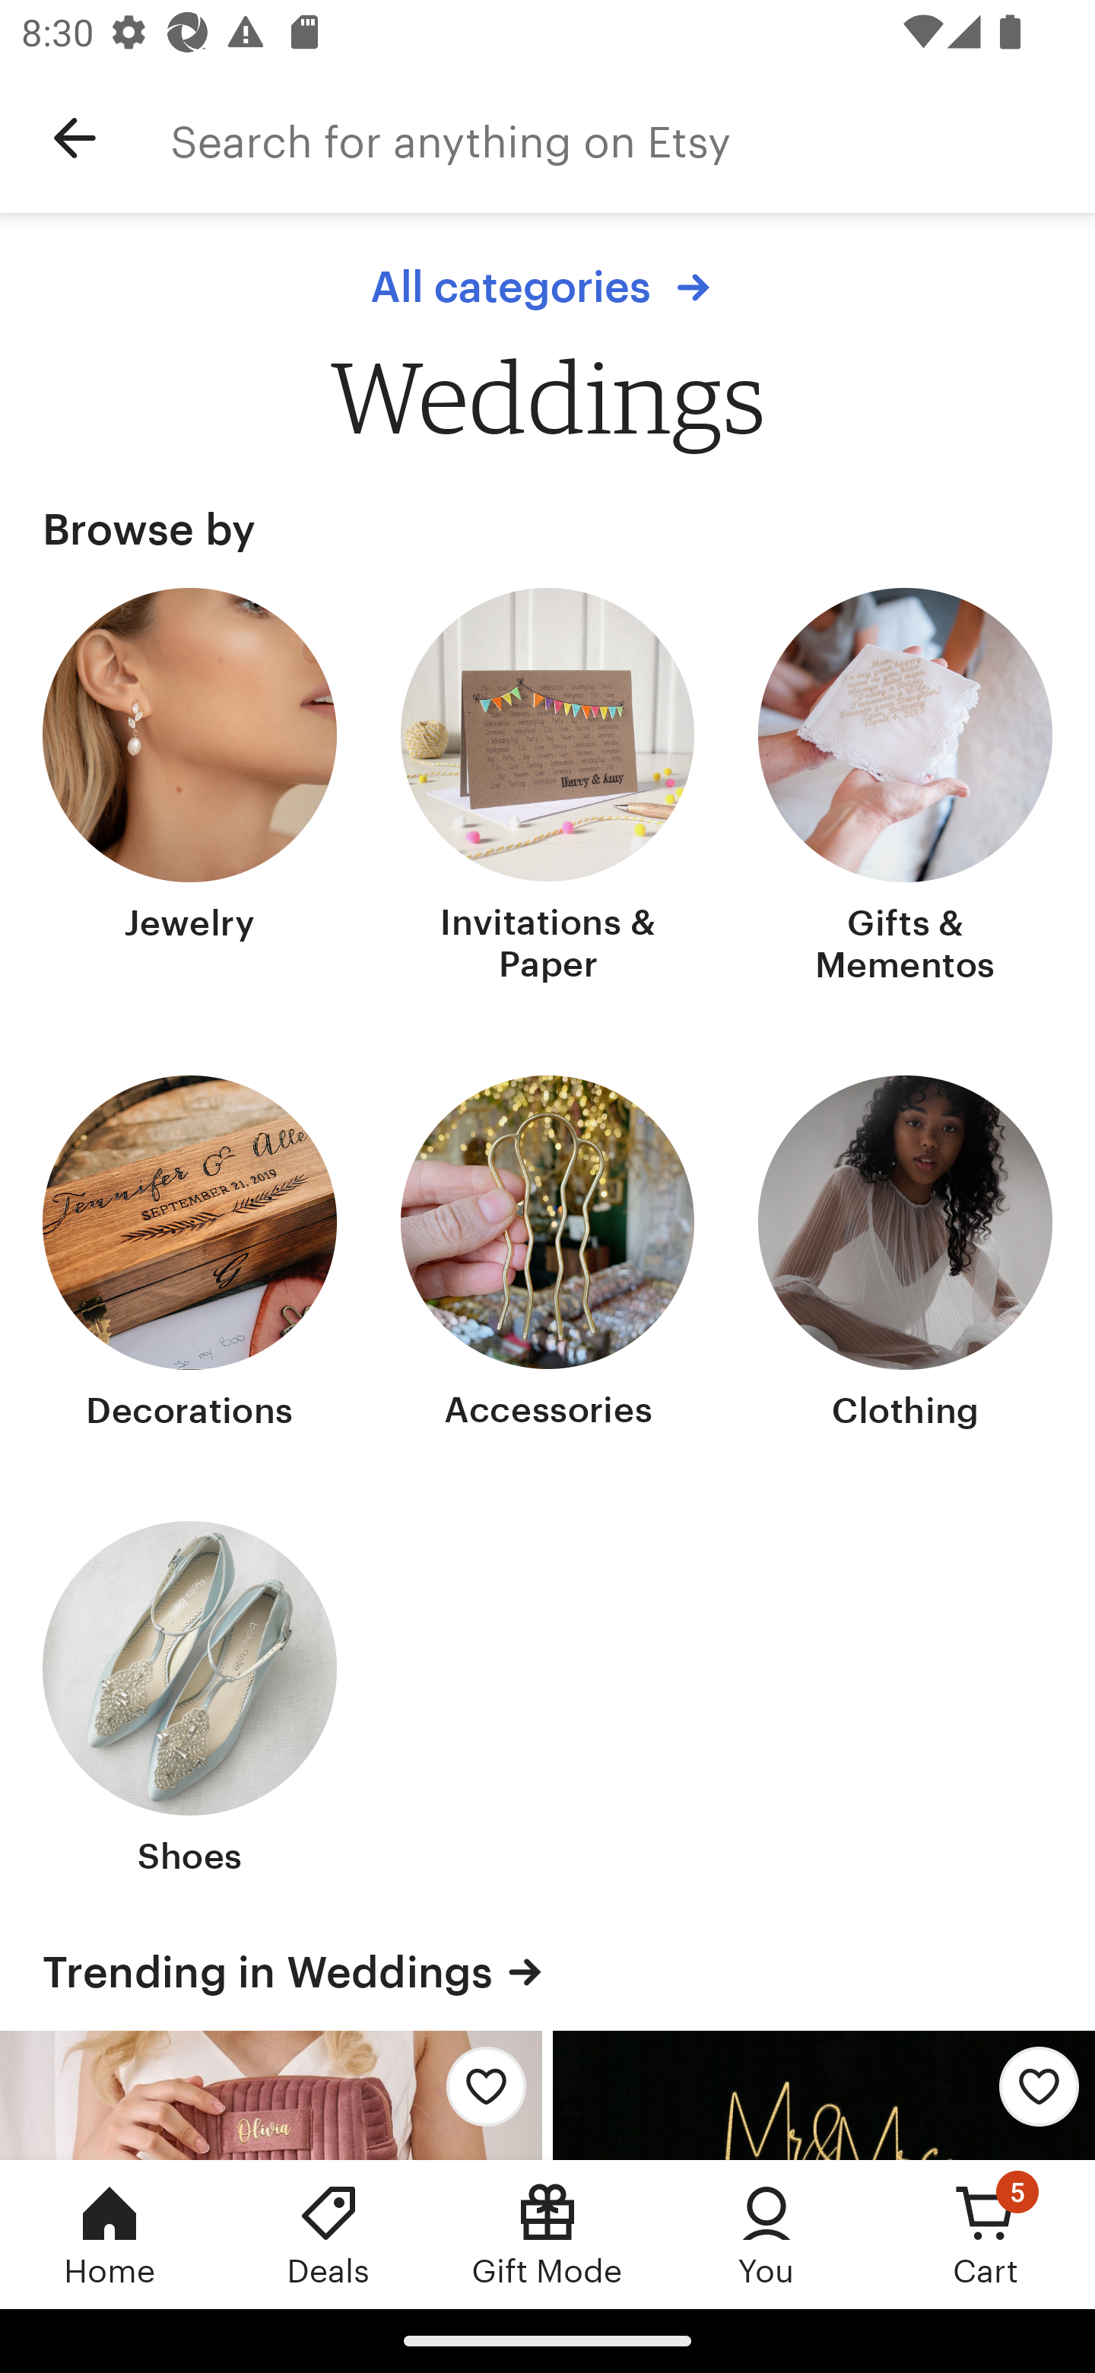 Image resolution: width=1095 pixels, height=2373 pixels. I want to click on Shoes, so click(190, 1701).